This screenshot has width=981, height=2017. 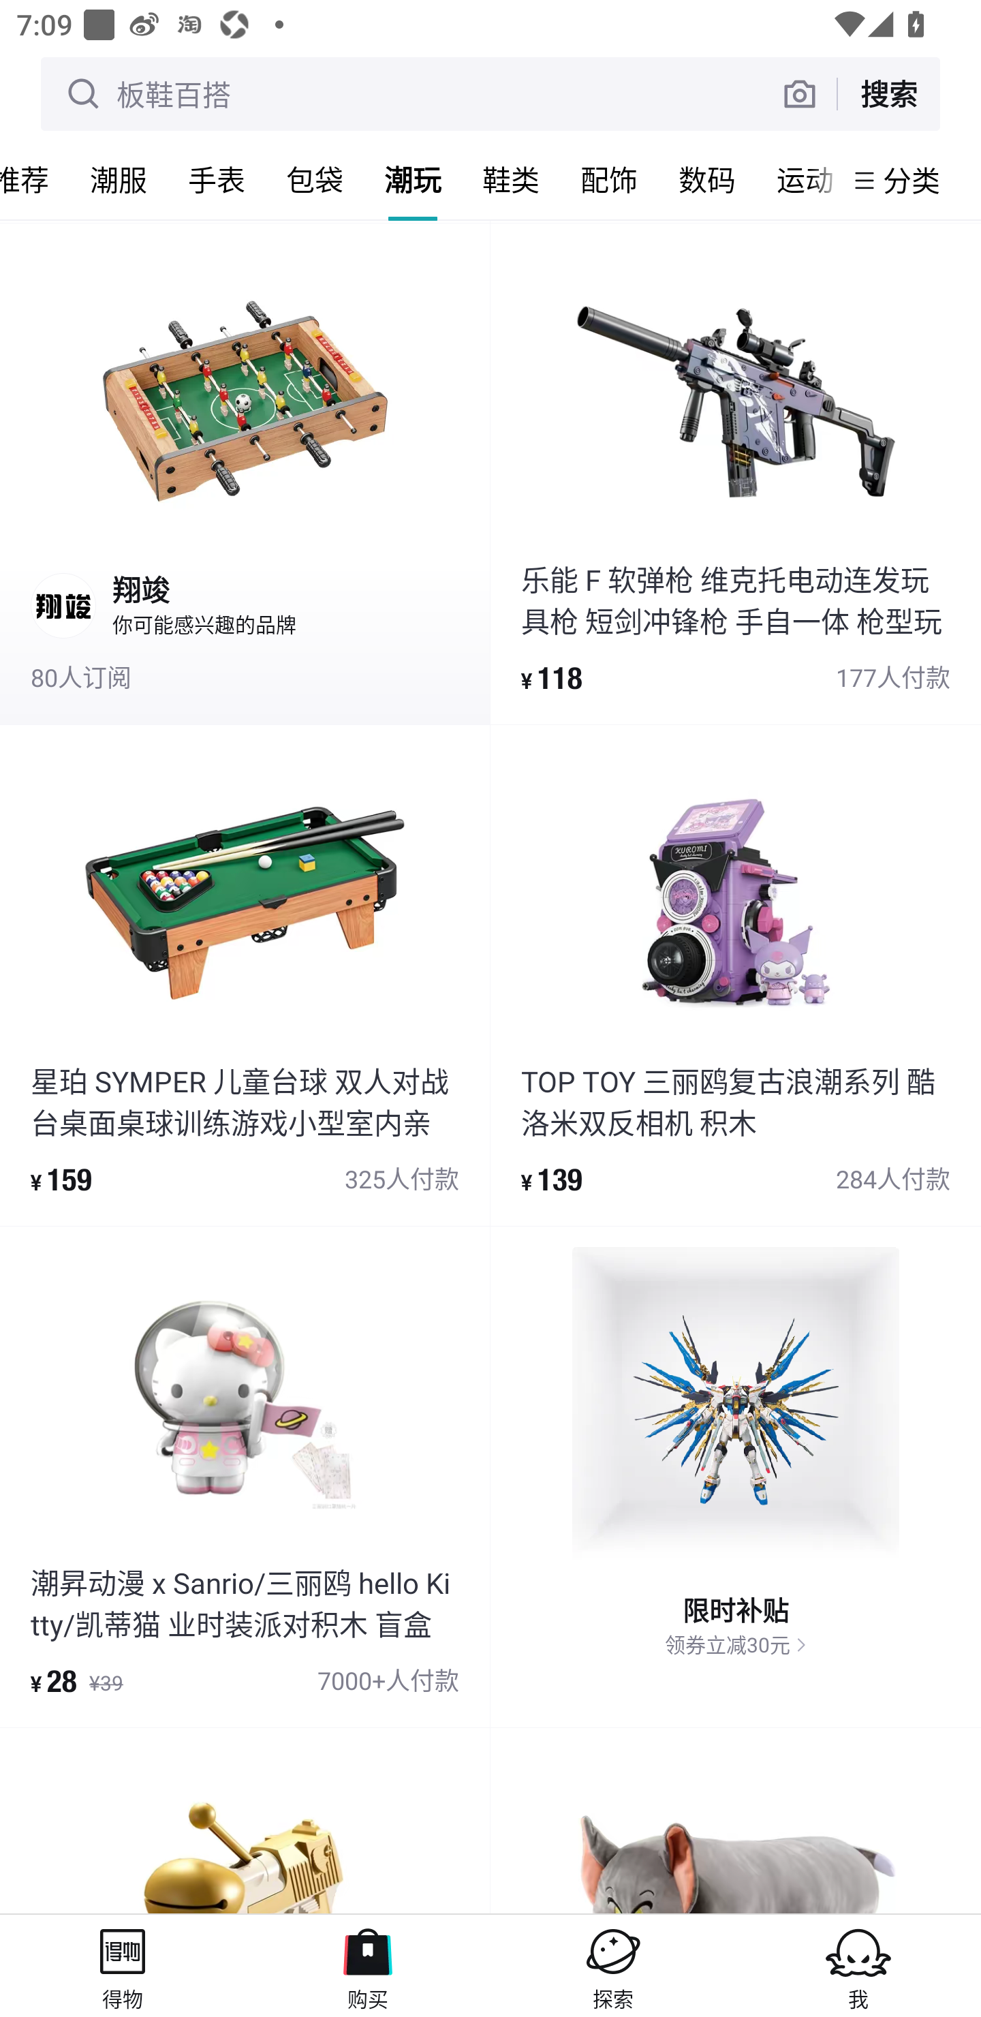 I want to click on 我, so click(x=858, y=1965).